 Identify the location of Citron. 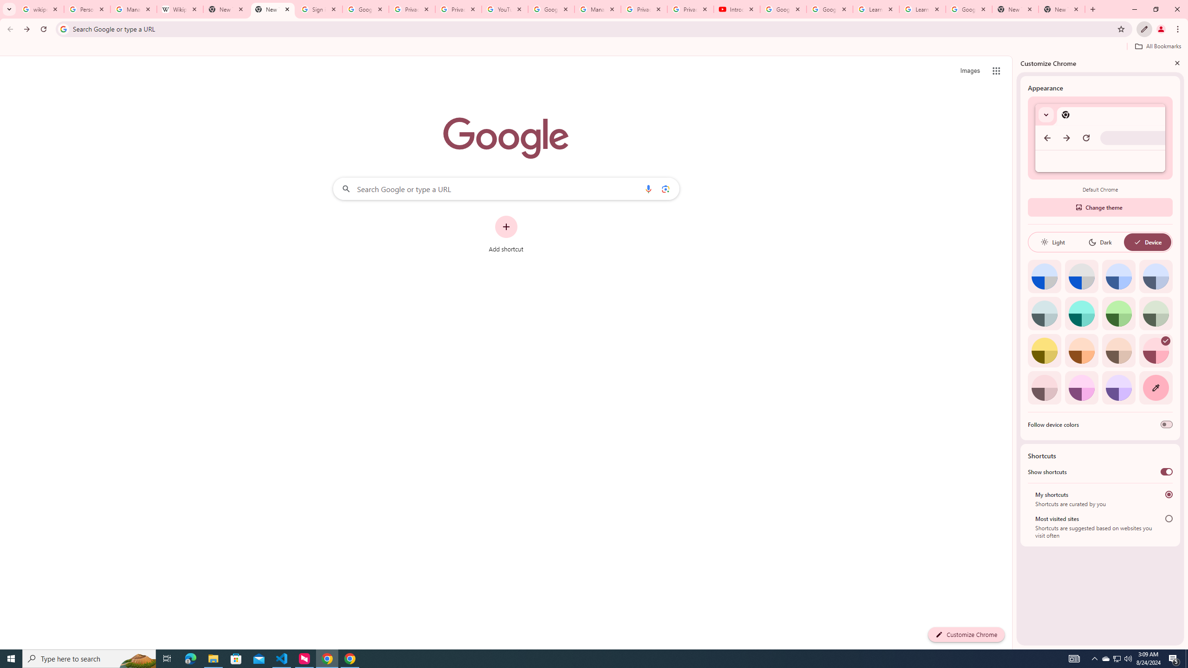
(1044, 351).